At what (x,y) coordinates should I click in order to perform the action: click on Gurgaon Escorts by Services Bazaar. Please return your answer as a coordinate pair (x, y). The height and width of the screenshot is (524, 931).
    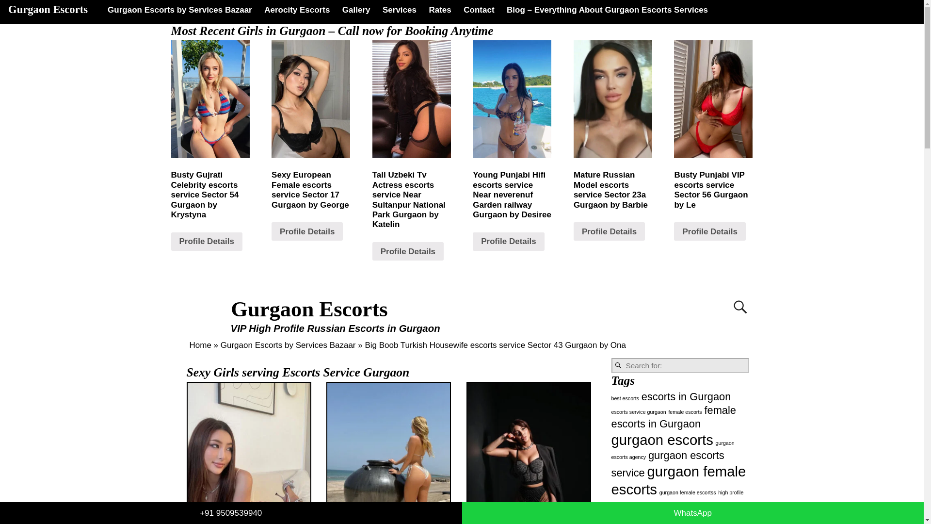
    Looking at the image, I should click on (288, 345).